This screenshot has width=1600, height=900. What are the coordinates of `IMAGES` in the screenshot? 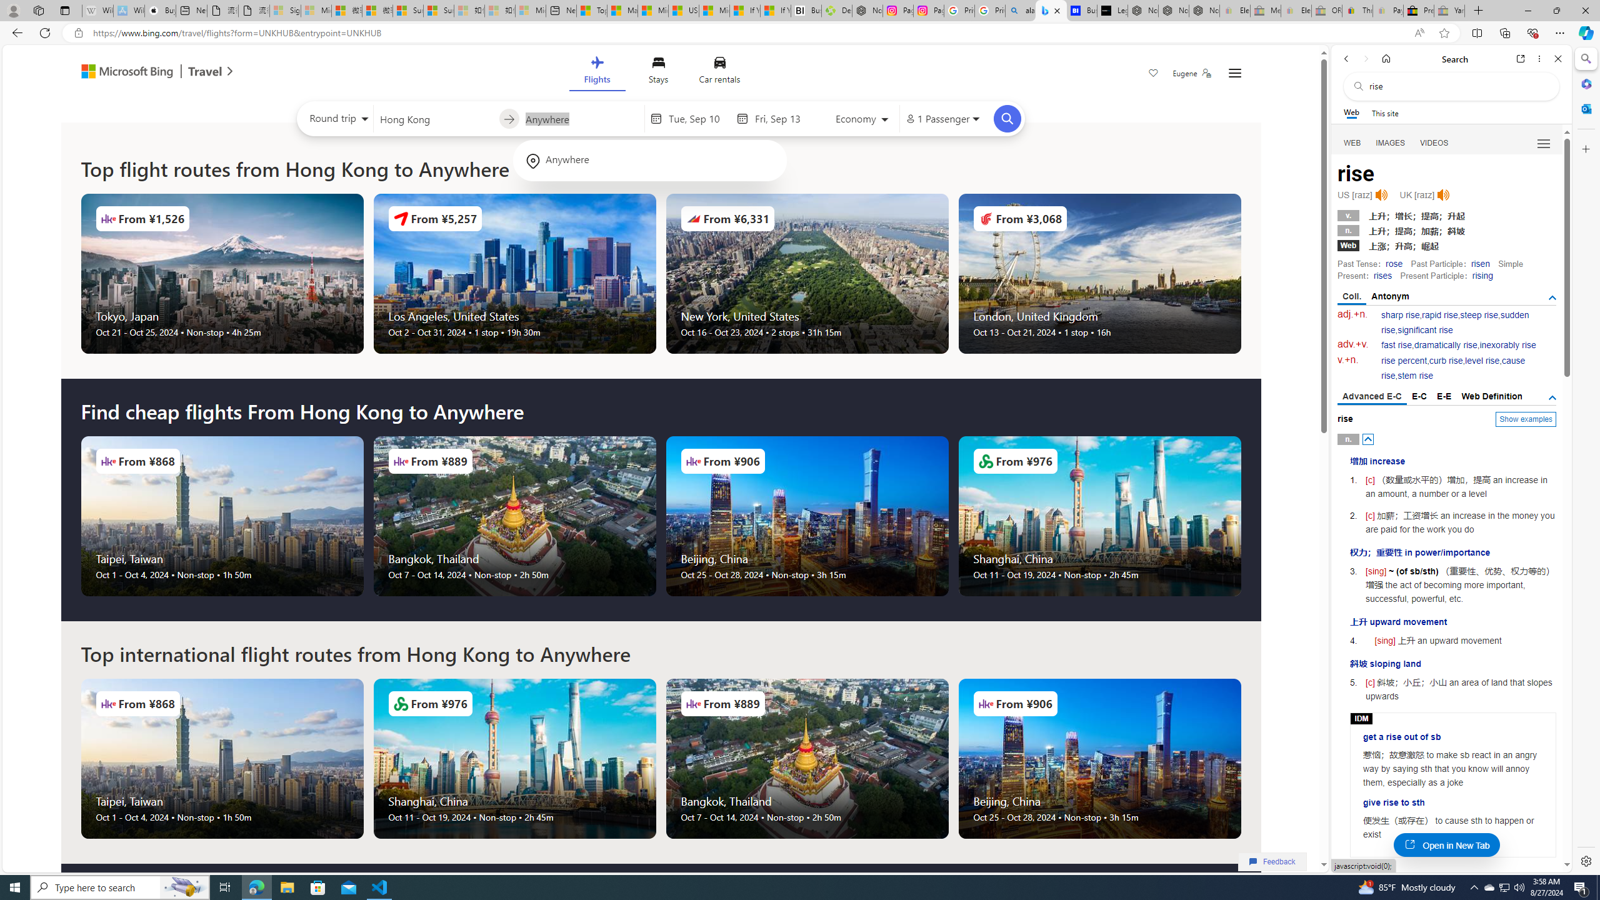 It's located at (1391, 143).